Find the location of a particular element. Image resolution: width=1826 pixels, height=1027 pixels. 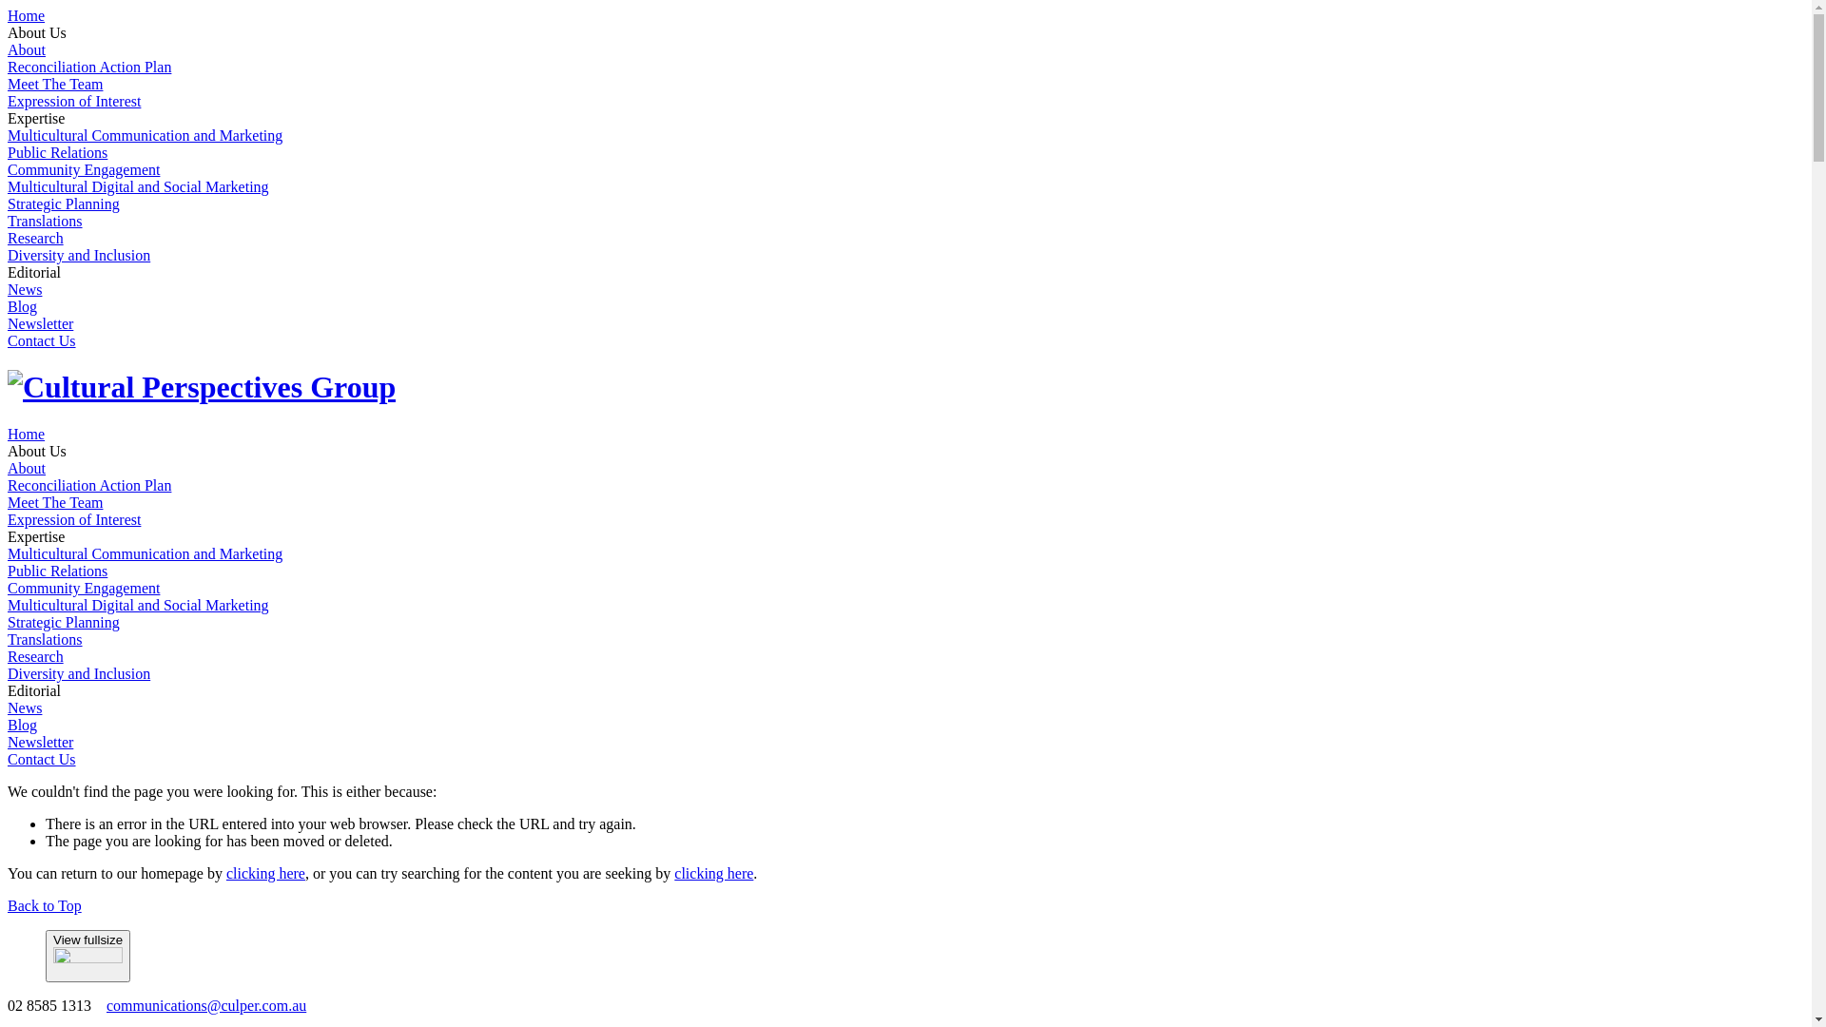

Translations is located at coordinates (46, 221).